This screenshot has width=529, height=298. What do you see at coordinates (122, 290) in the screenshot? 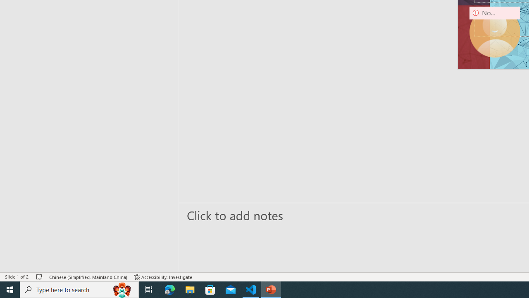
I see `Search highlights icon opens search home window` at bounding box center [122, 290].